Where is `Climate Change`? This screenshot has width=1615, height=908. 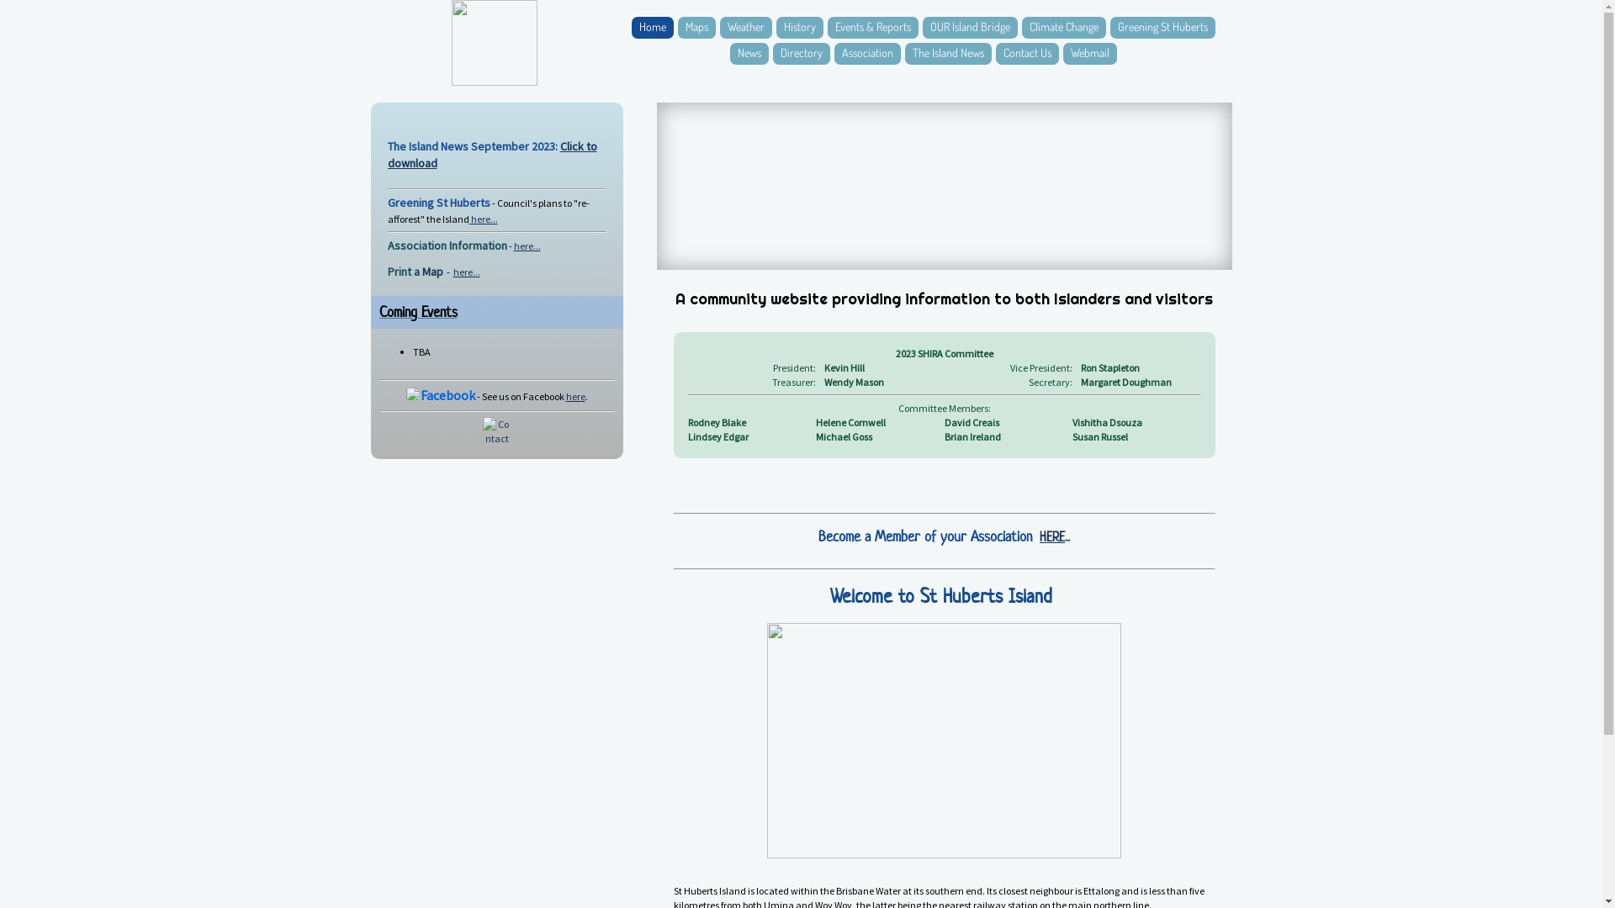
Climate Change is located at coordinates (1063, 28).